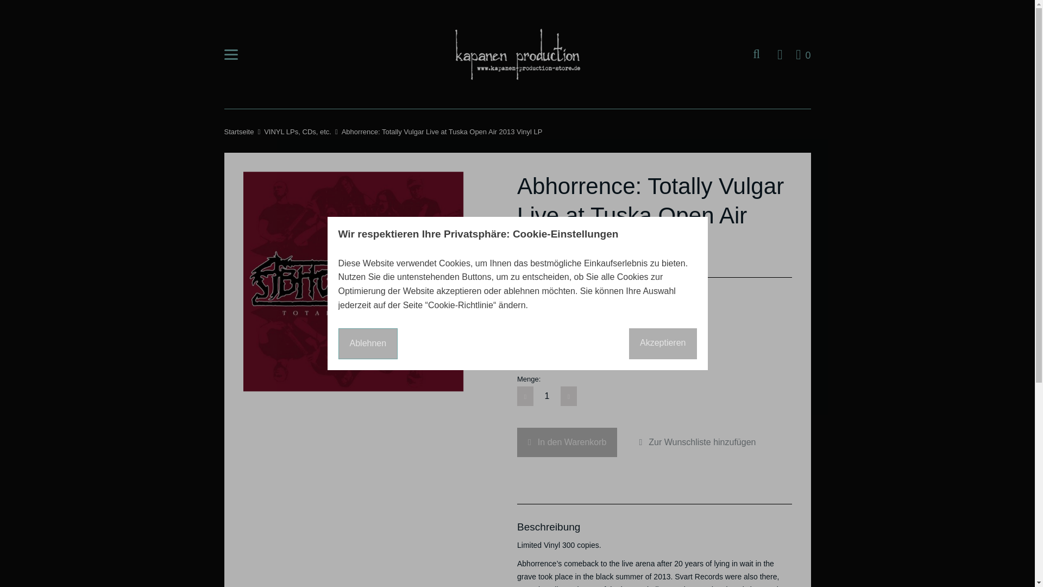  What do you see at coordinates (238, 132) in the screenshot?
I see `kapanen-production-store` at bounding box center [238, 132].